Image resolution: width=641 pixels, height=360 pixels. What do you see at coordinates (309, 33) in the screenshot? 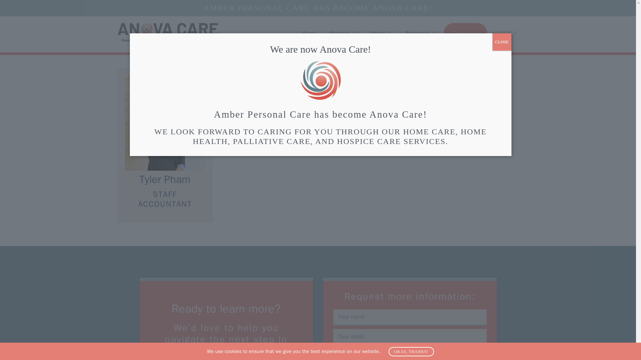
I see `Home` at bounding box center [309, 33].